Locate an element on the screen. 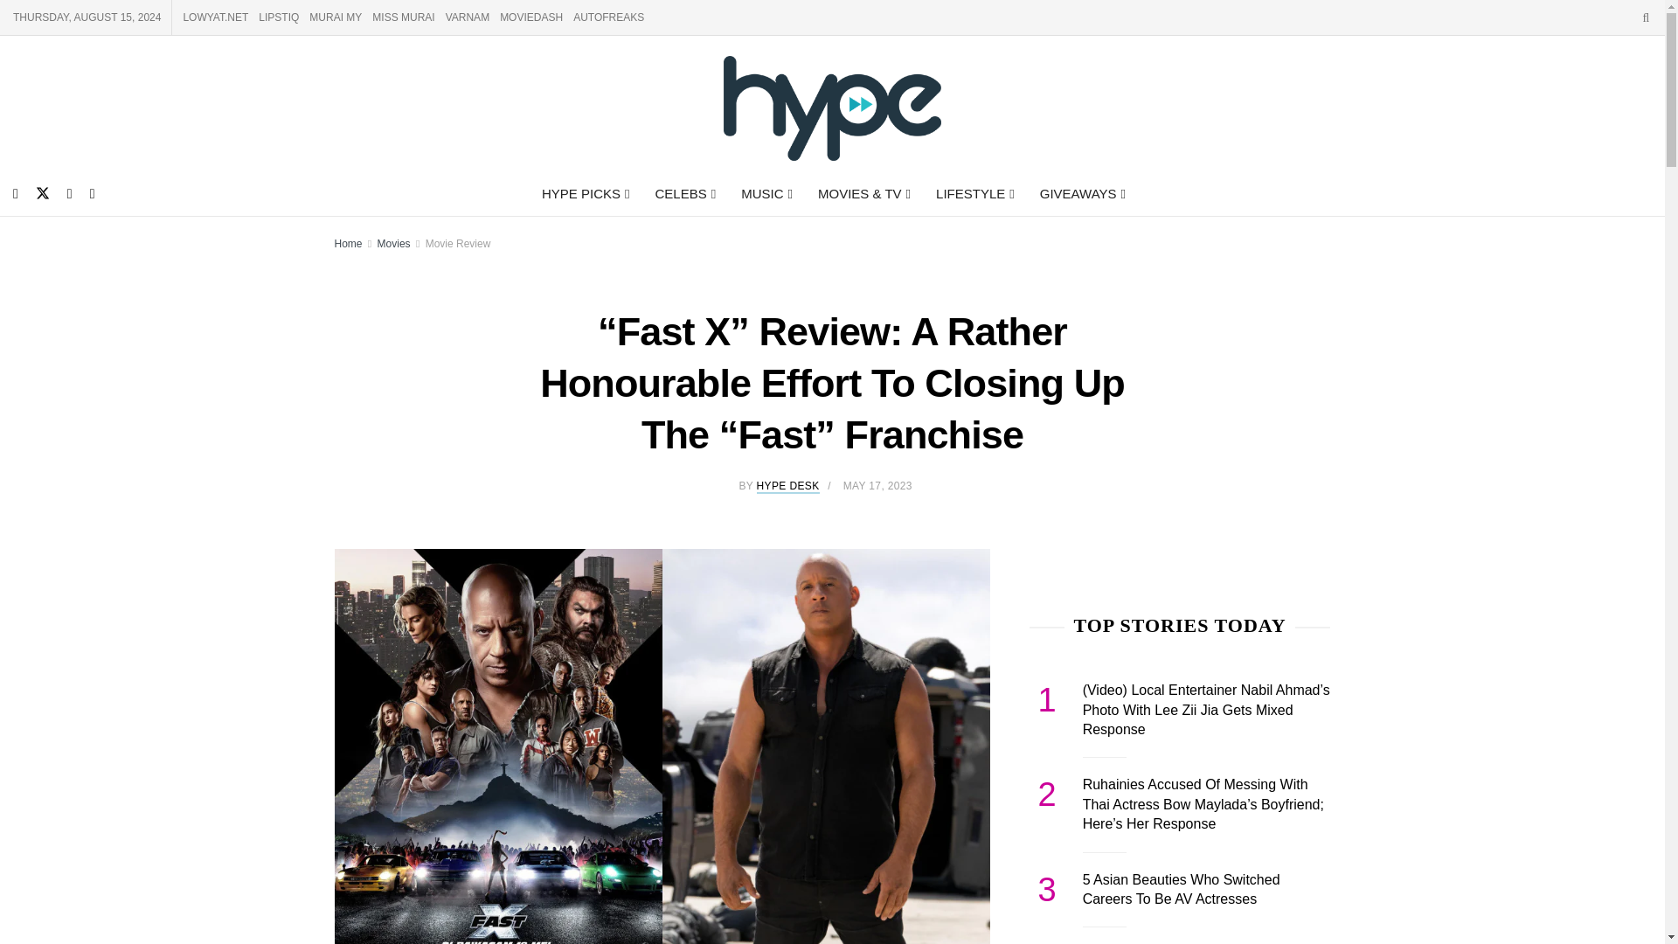 Image resolution: width=1678 pixels, height=944 pixels. CELEBS is located at coordinates (683, 194).